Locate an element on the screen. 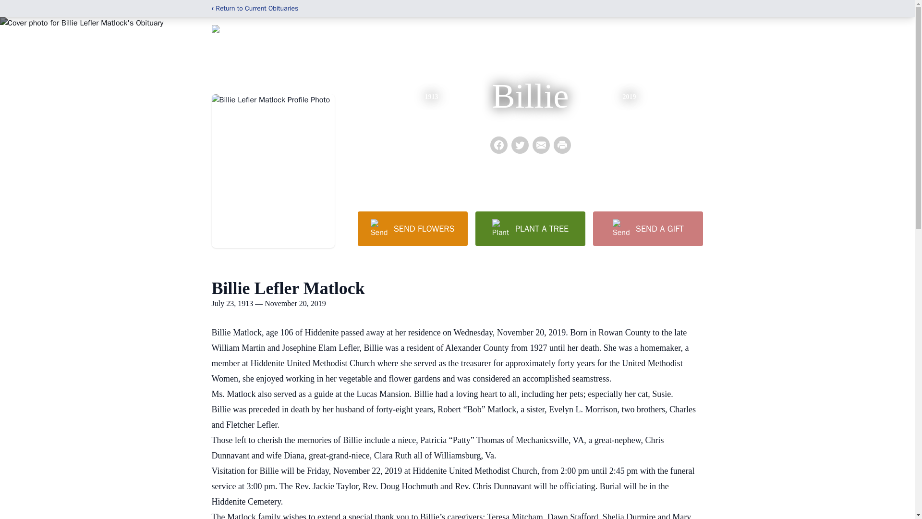 Image resolution: width=922 pixels, height=519 pixels. SEND FLOWERS is located at coordinates (412, 228).